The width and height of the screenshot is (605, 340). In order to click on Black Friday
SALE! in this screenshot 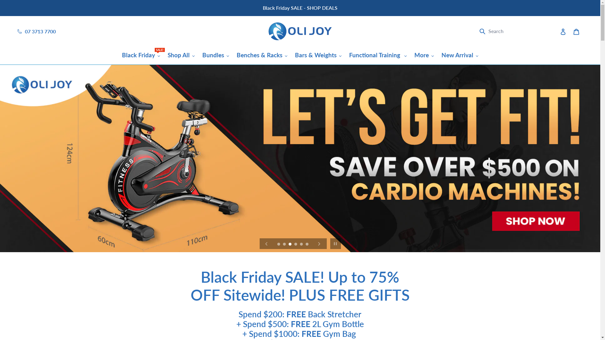, I will do `click(141, 55)`.